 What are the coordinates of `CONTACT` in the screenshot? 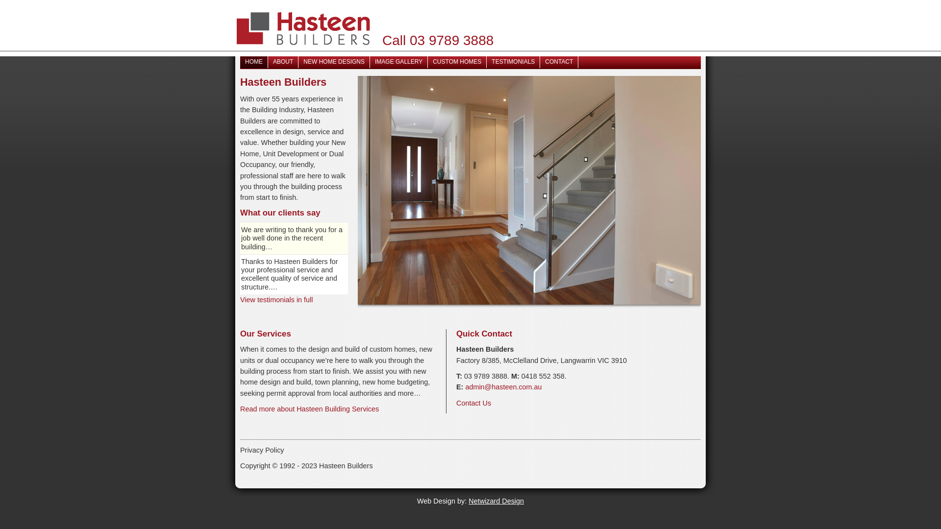 It's located at (559, 62).